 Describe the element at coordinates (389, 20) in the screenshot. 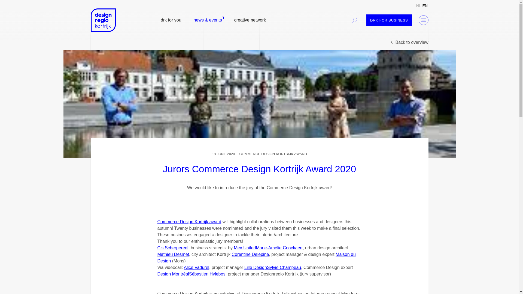

I see `DRK FOR BUSINESS` at that location.